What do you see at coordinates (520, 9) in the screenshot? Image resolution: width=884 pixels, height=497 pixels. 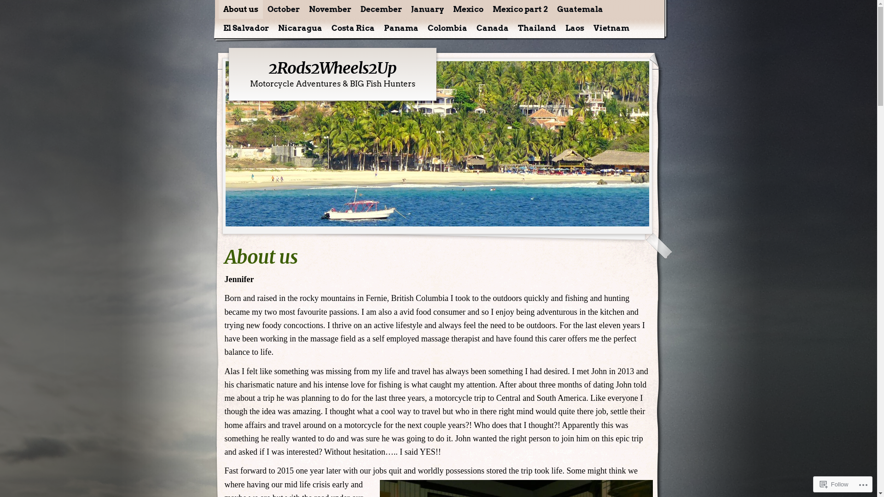 I see `Mexico part 2` at bounding box center [520, 9].